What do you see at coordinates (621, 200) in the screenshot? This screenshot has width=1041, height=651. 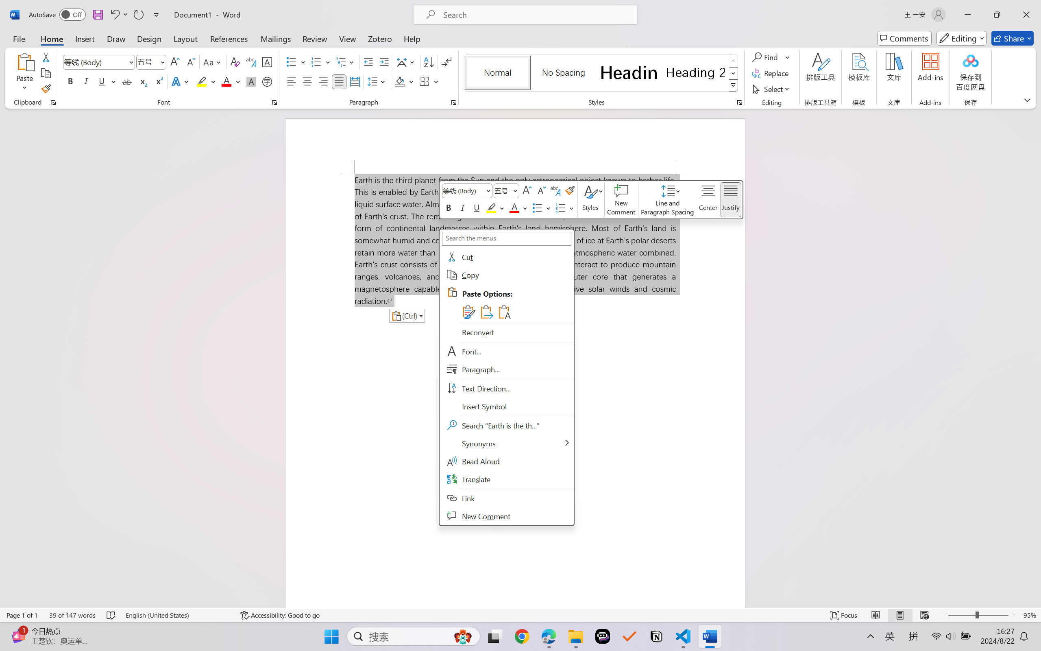 I see `New Comment` at bounding box center [621, 200].